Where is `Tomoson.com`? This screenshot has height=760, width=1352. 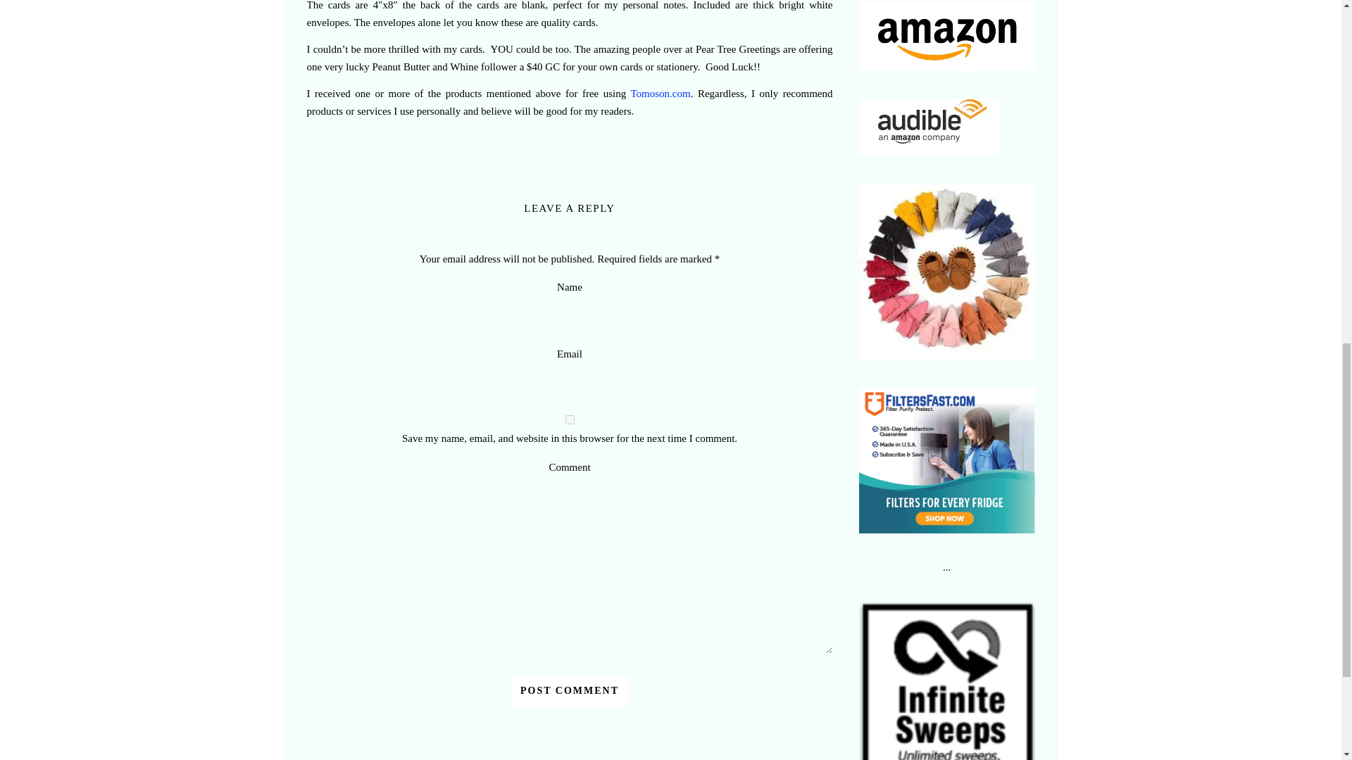
Tomoson.com is located at coordinates (661, 94).